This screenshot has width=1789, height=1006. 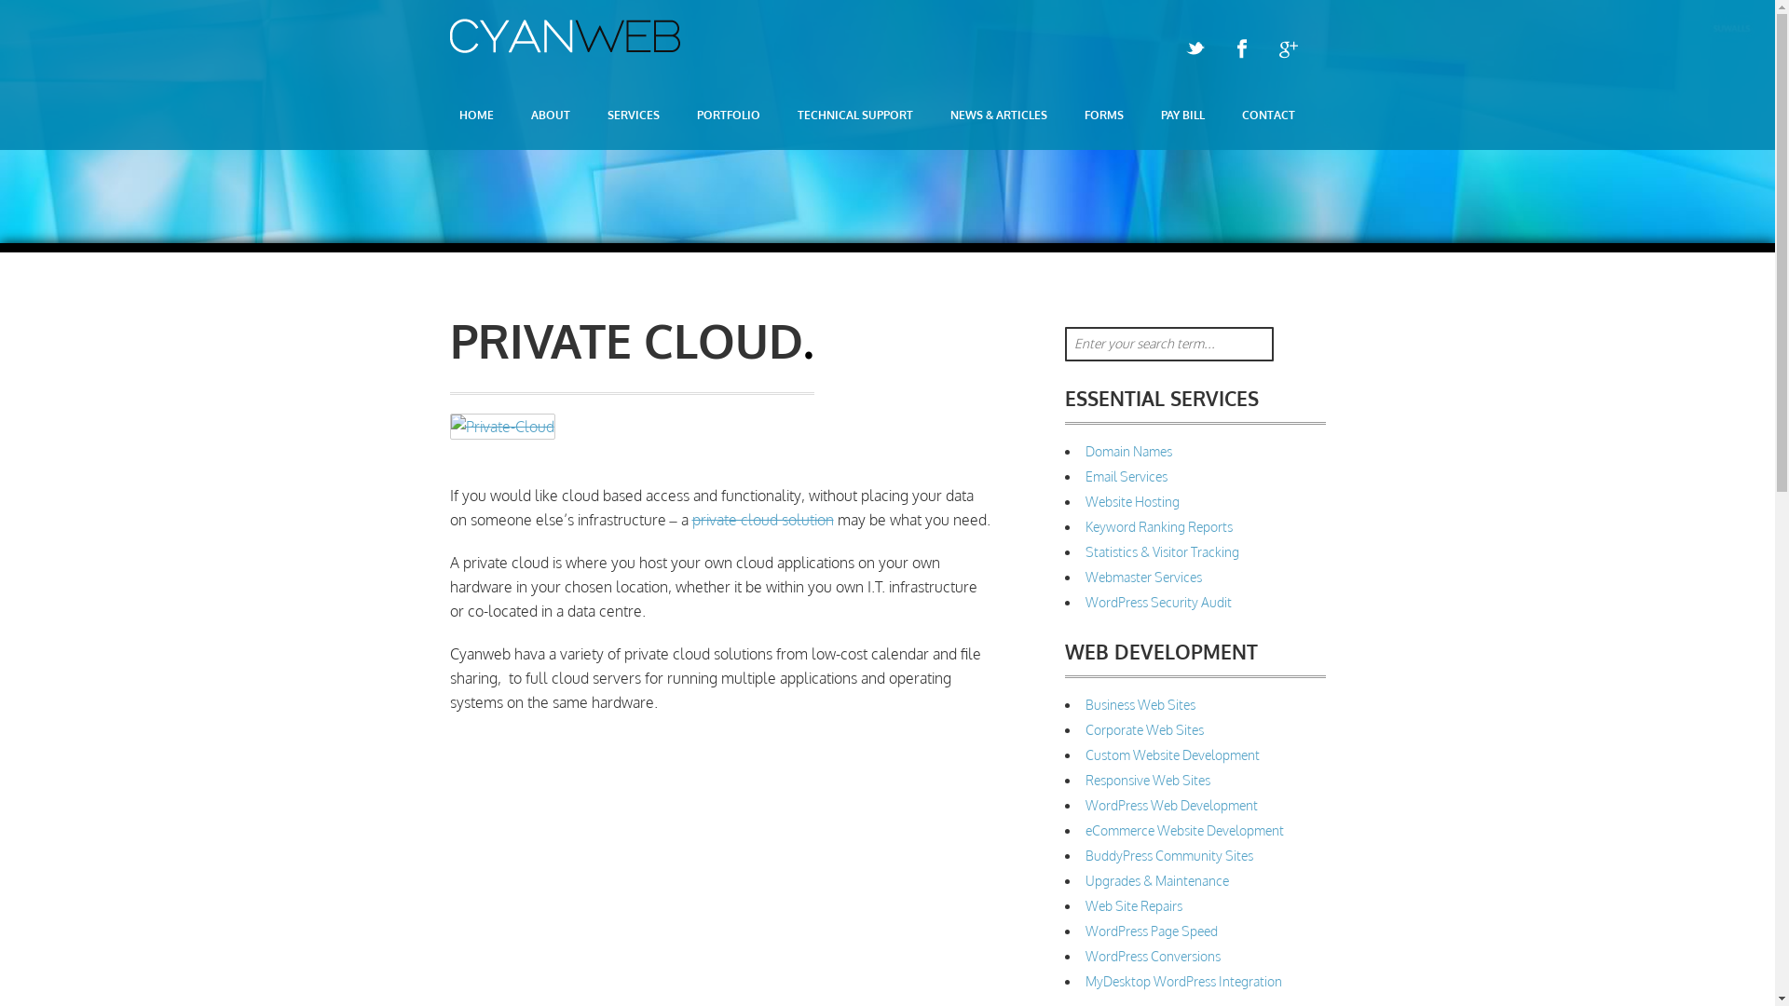 I want to click on WordPress Security Audit, so click(x=1157, y=602).